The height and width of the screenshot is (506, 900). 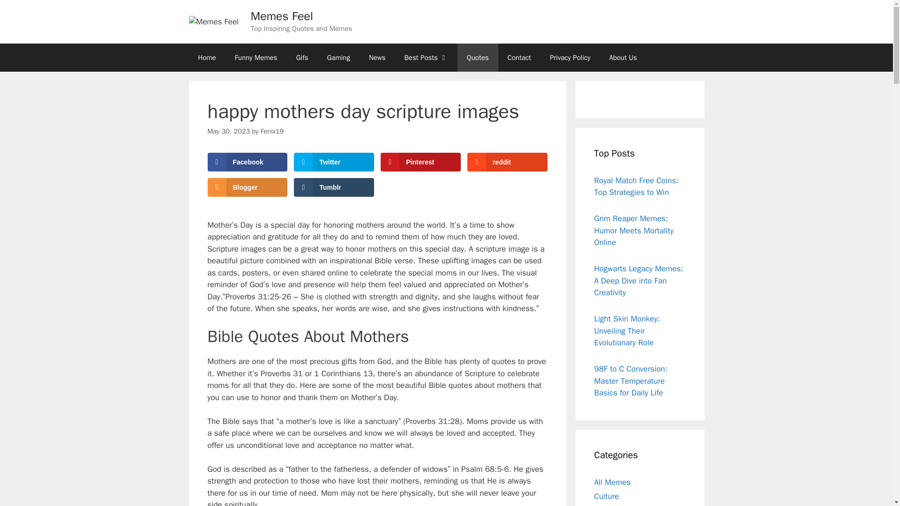 I want to click on Pinterest, so click(x=420, y=162).